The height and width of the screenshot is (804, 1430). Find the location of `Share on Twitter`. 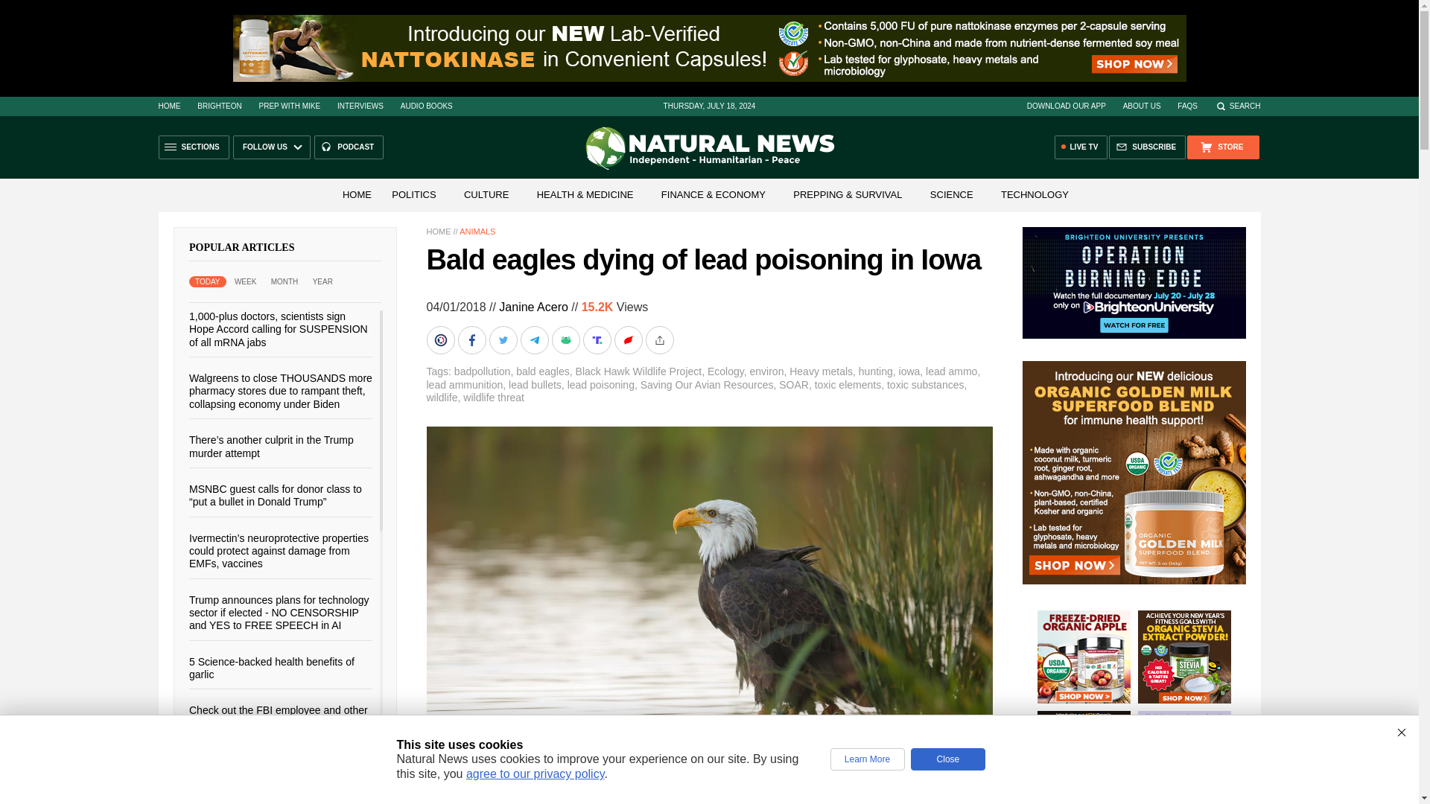

Share on Twitter is located at coordinates (504, 340).